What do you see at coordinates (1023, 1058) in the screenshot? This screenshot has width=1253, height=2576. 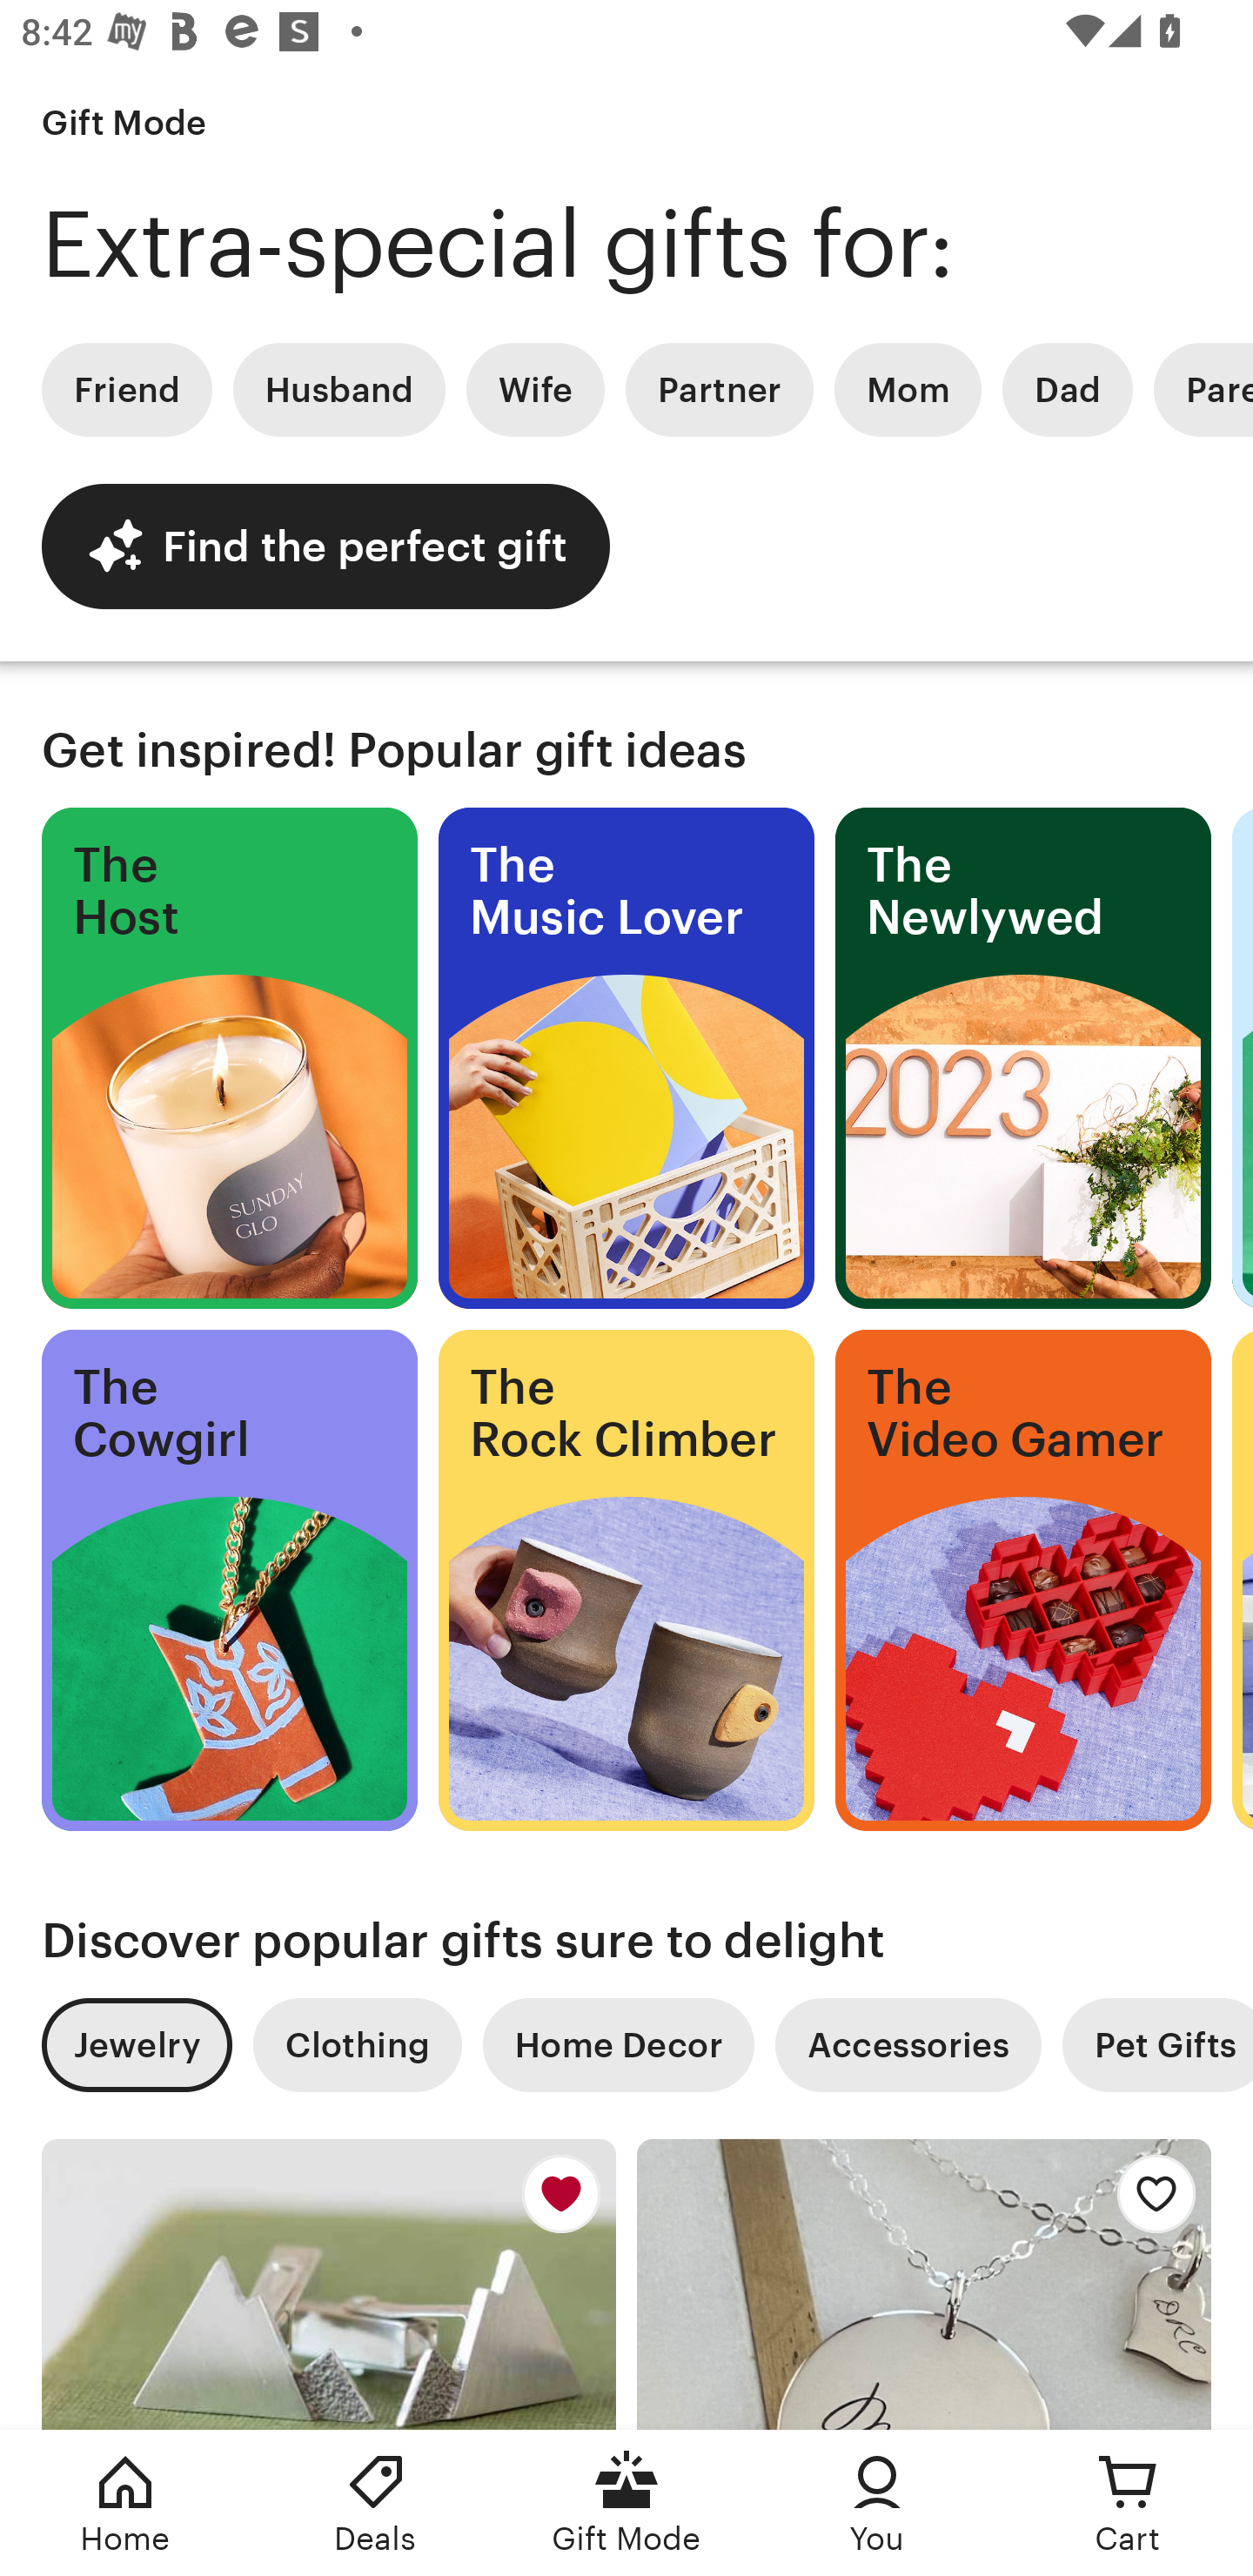 I see `The Newlywed` at bounding box center [1023, 1058].